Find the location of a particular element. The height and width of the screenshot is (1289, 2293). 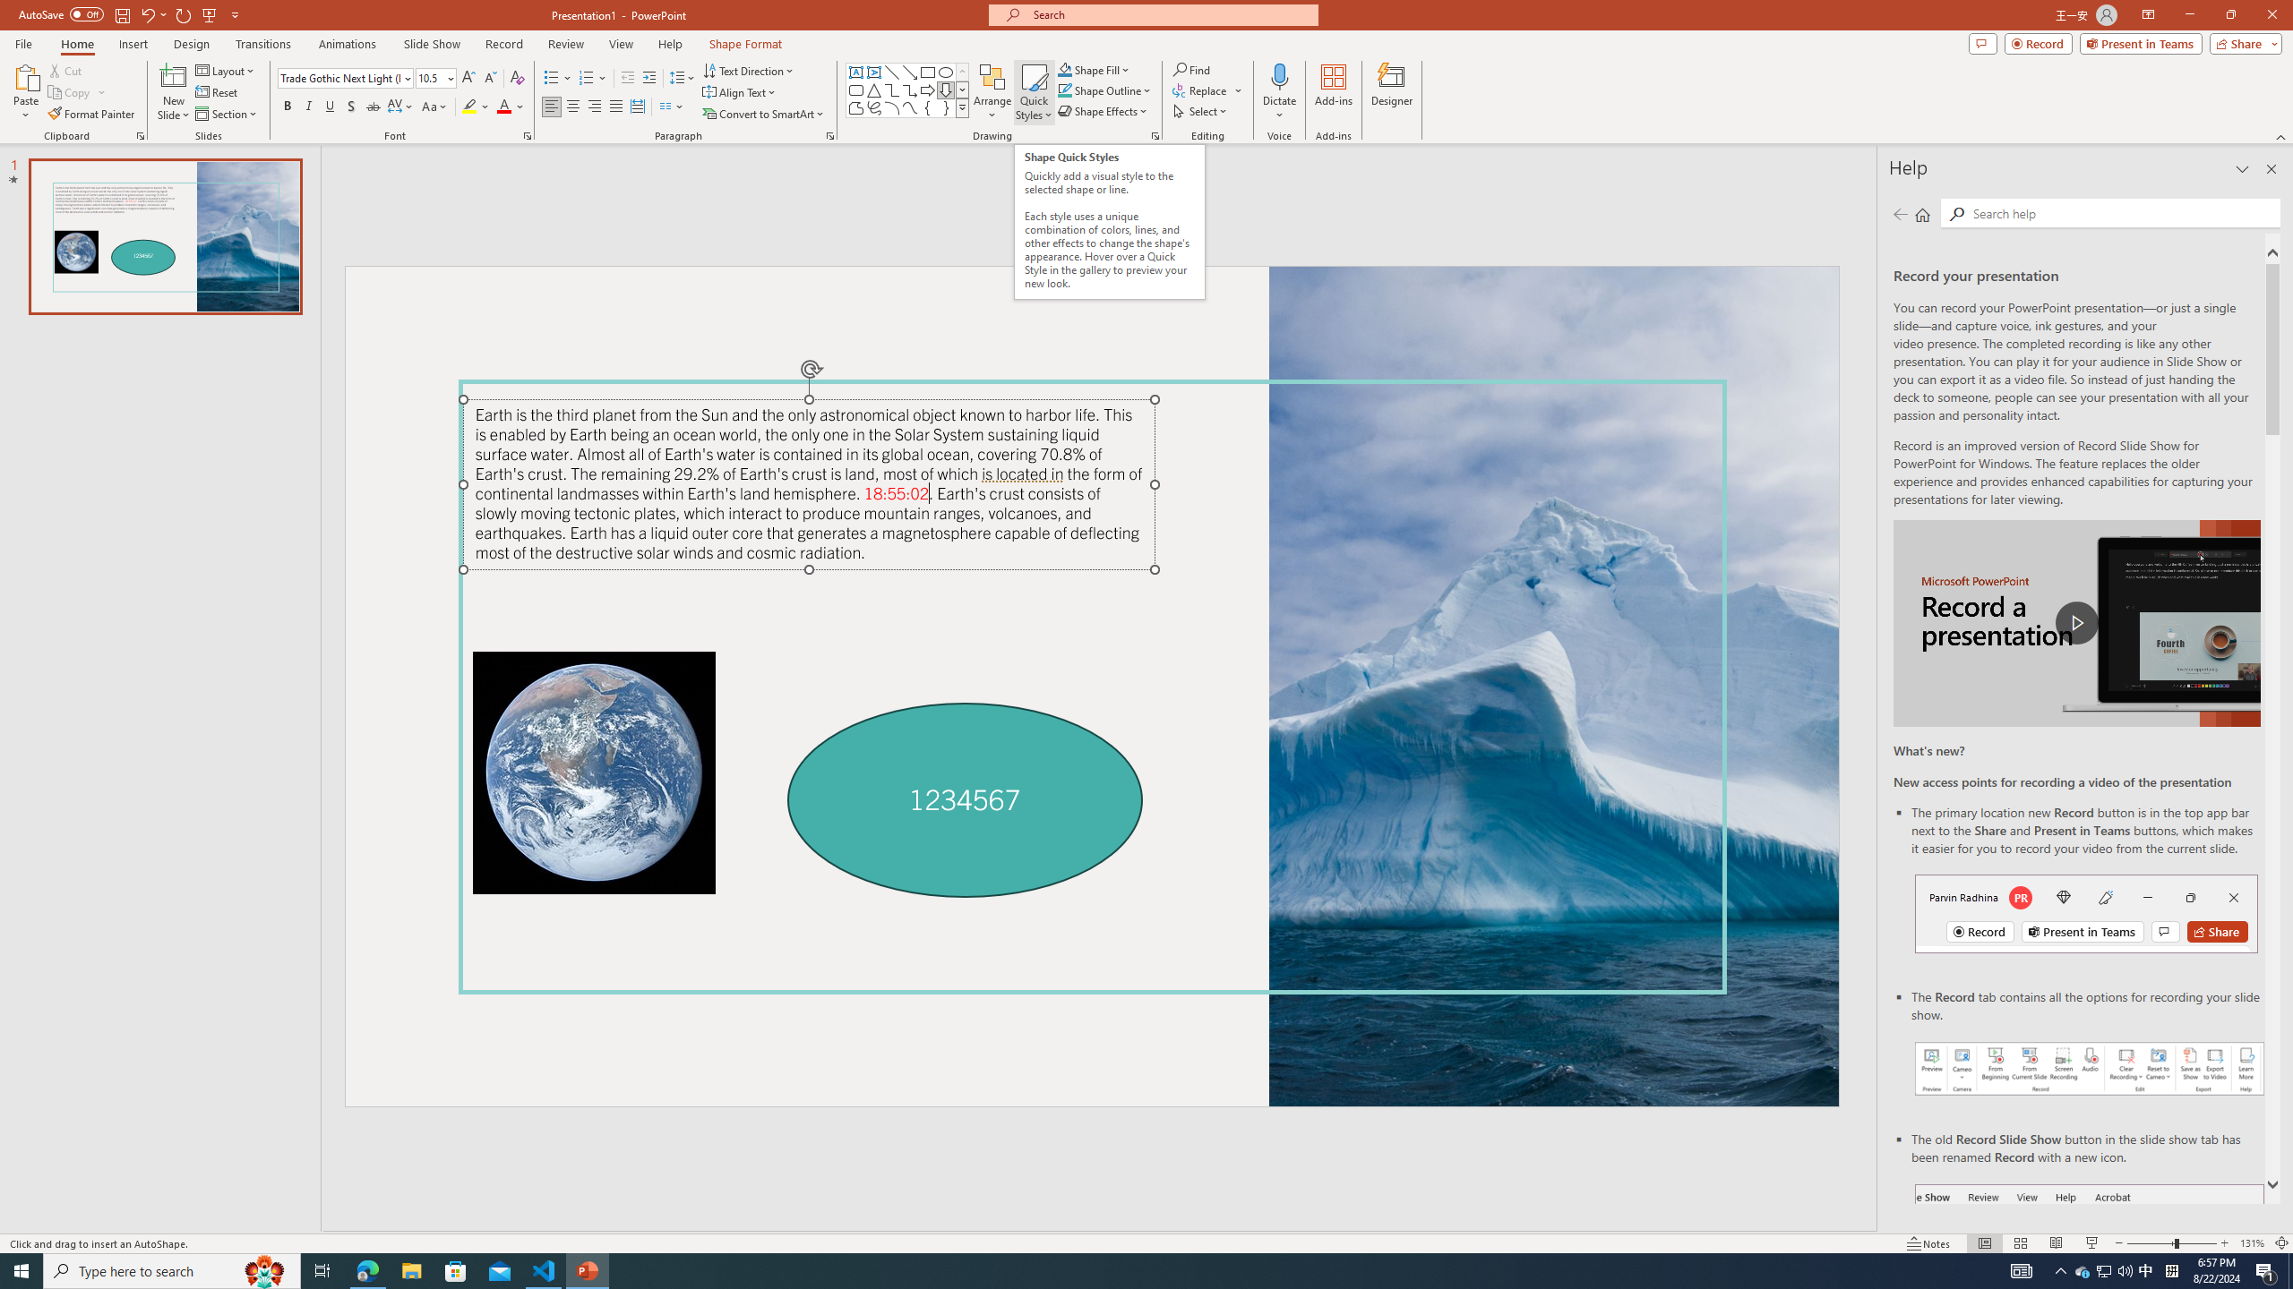

Text Box is located at coordinates (856, 72).